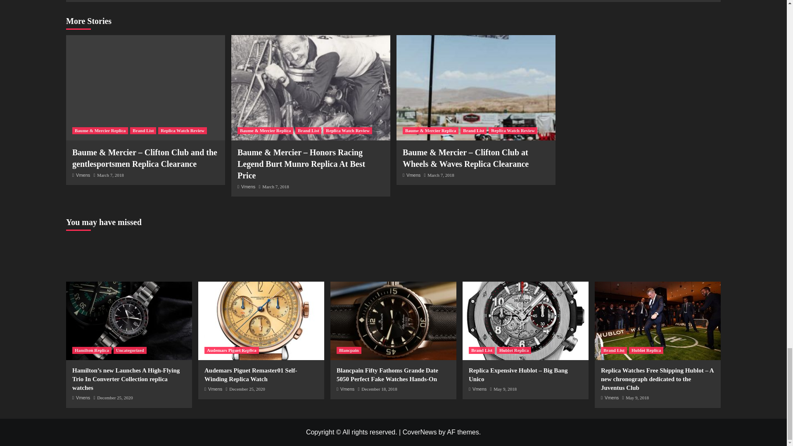  What do you see at coordinates (440, 175) in the screenshot?
I see `March 7, 2018` at bounding box center [440, 175].